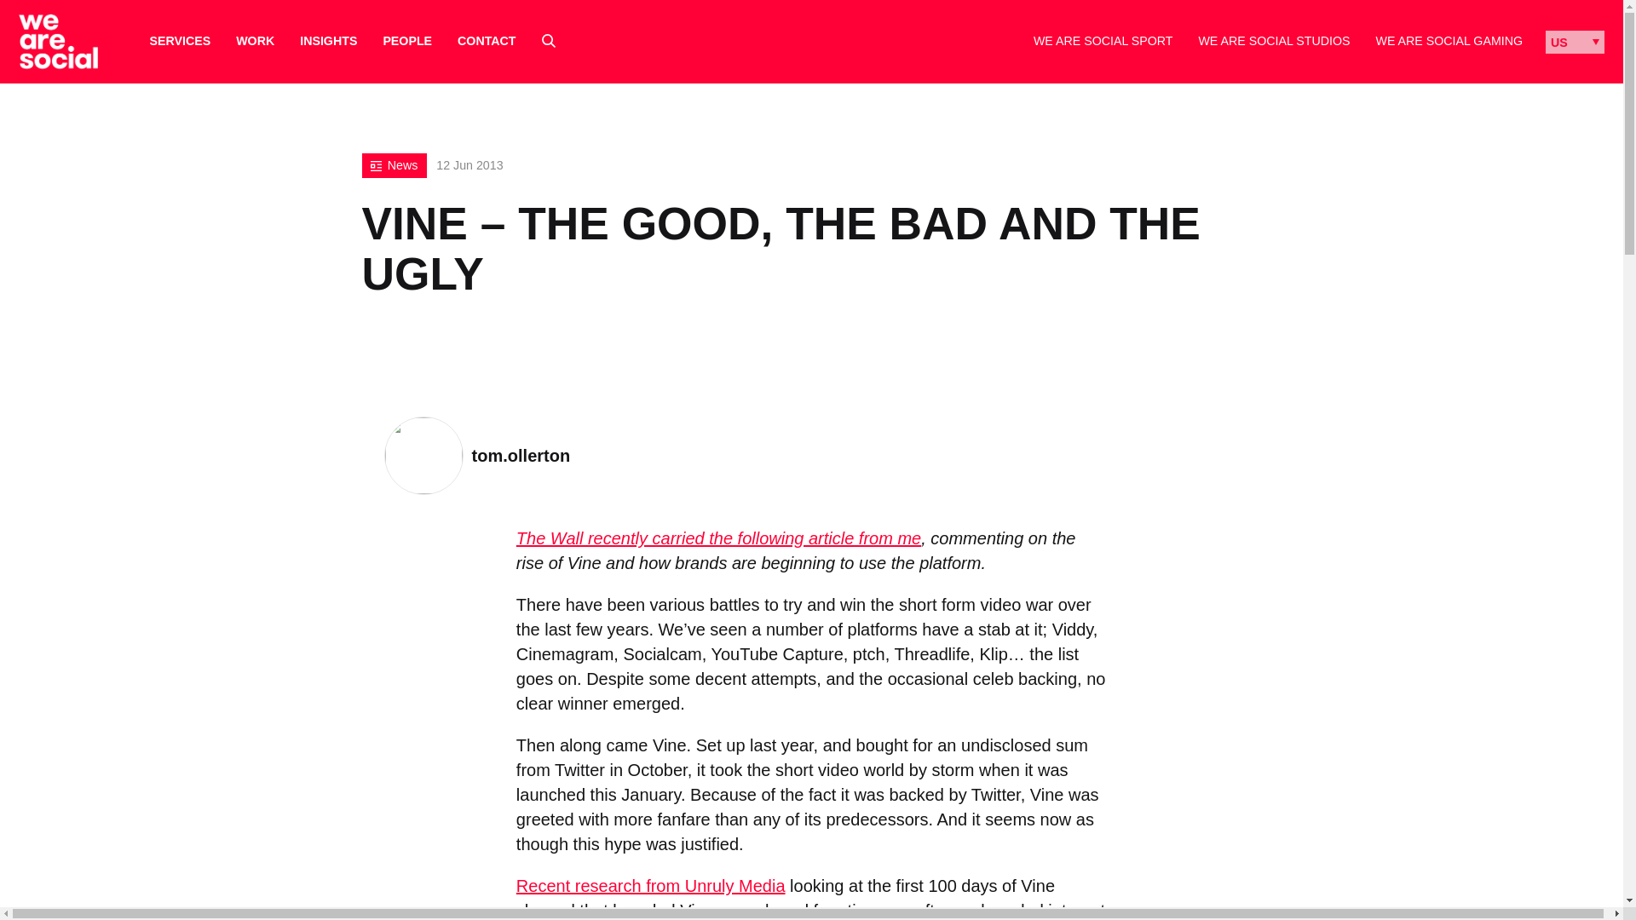 The width and height of the screenshot is (1636, 920). I want to click on WE ARE SOCIAL STUDIOS, so click(1273, 41).